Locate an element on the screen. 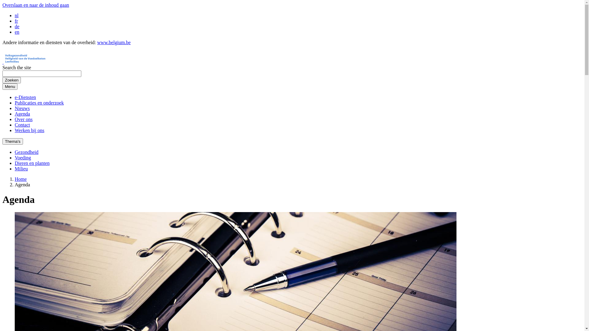 The height and width of the screenshot is (331, 589). Home is located at coordinates (21, 179).